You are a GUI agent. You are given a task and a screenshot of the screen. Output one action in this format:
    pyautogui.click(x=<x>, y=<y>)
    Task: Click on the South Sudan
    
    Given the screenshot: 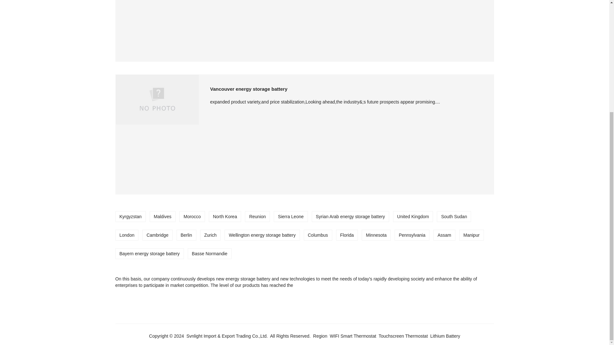 What is the action you would take?
    pyautogui.click(x=454, y=217)
    